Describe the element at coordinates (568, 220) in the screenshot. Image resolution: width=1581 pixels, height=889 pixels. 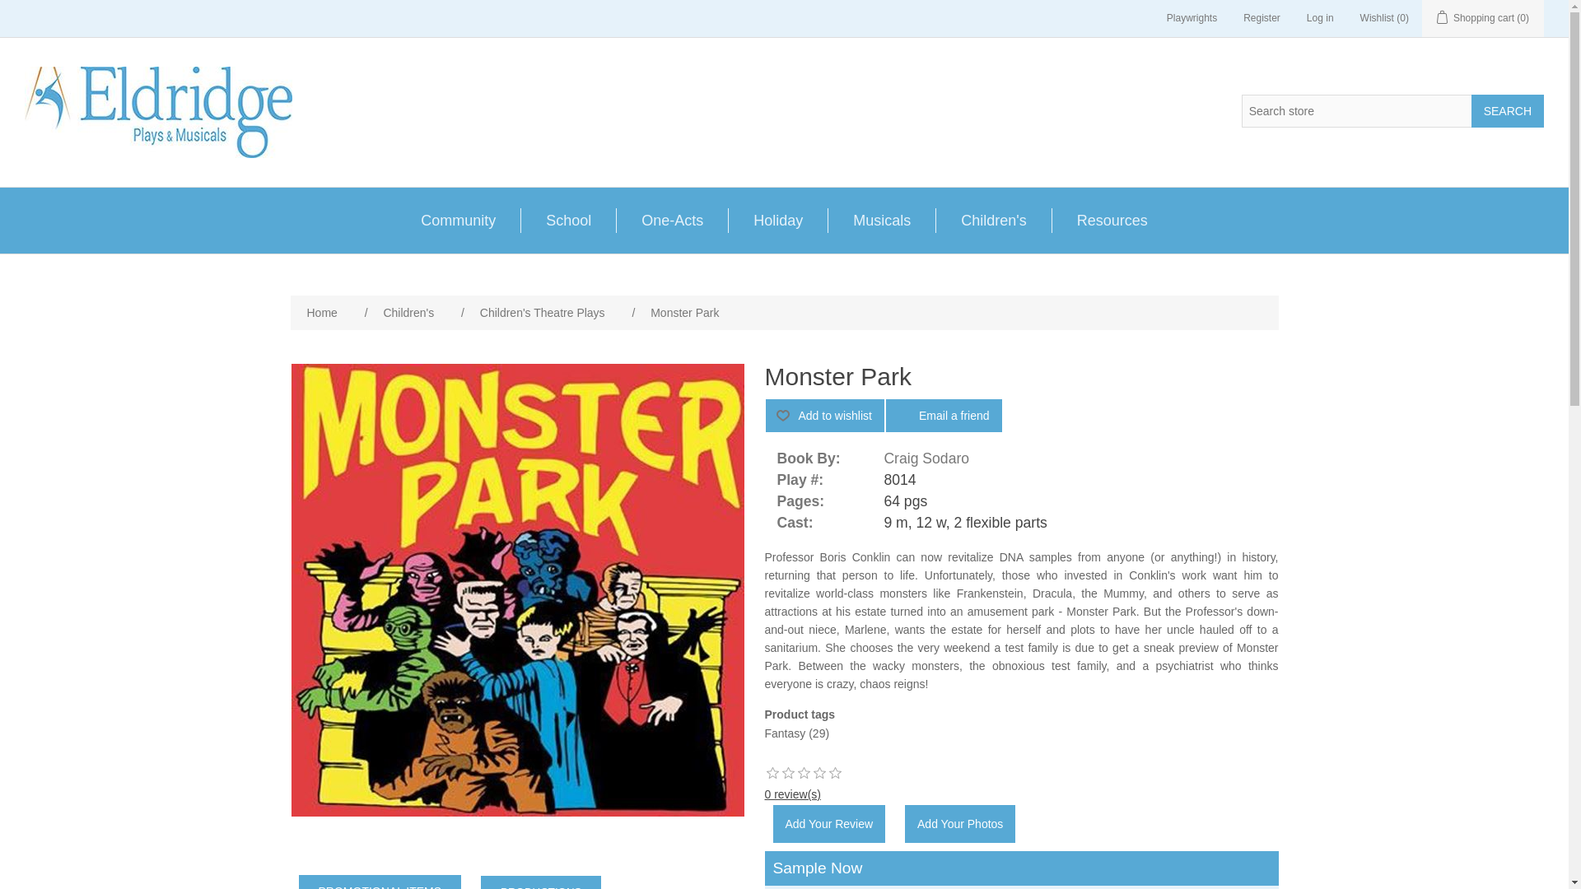
I see `School` at that location.